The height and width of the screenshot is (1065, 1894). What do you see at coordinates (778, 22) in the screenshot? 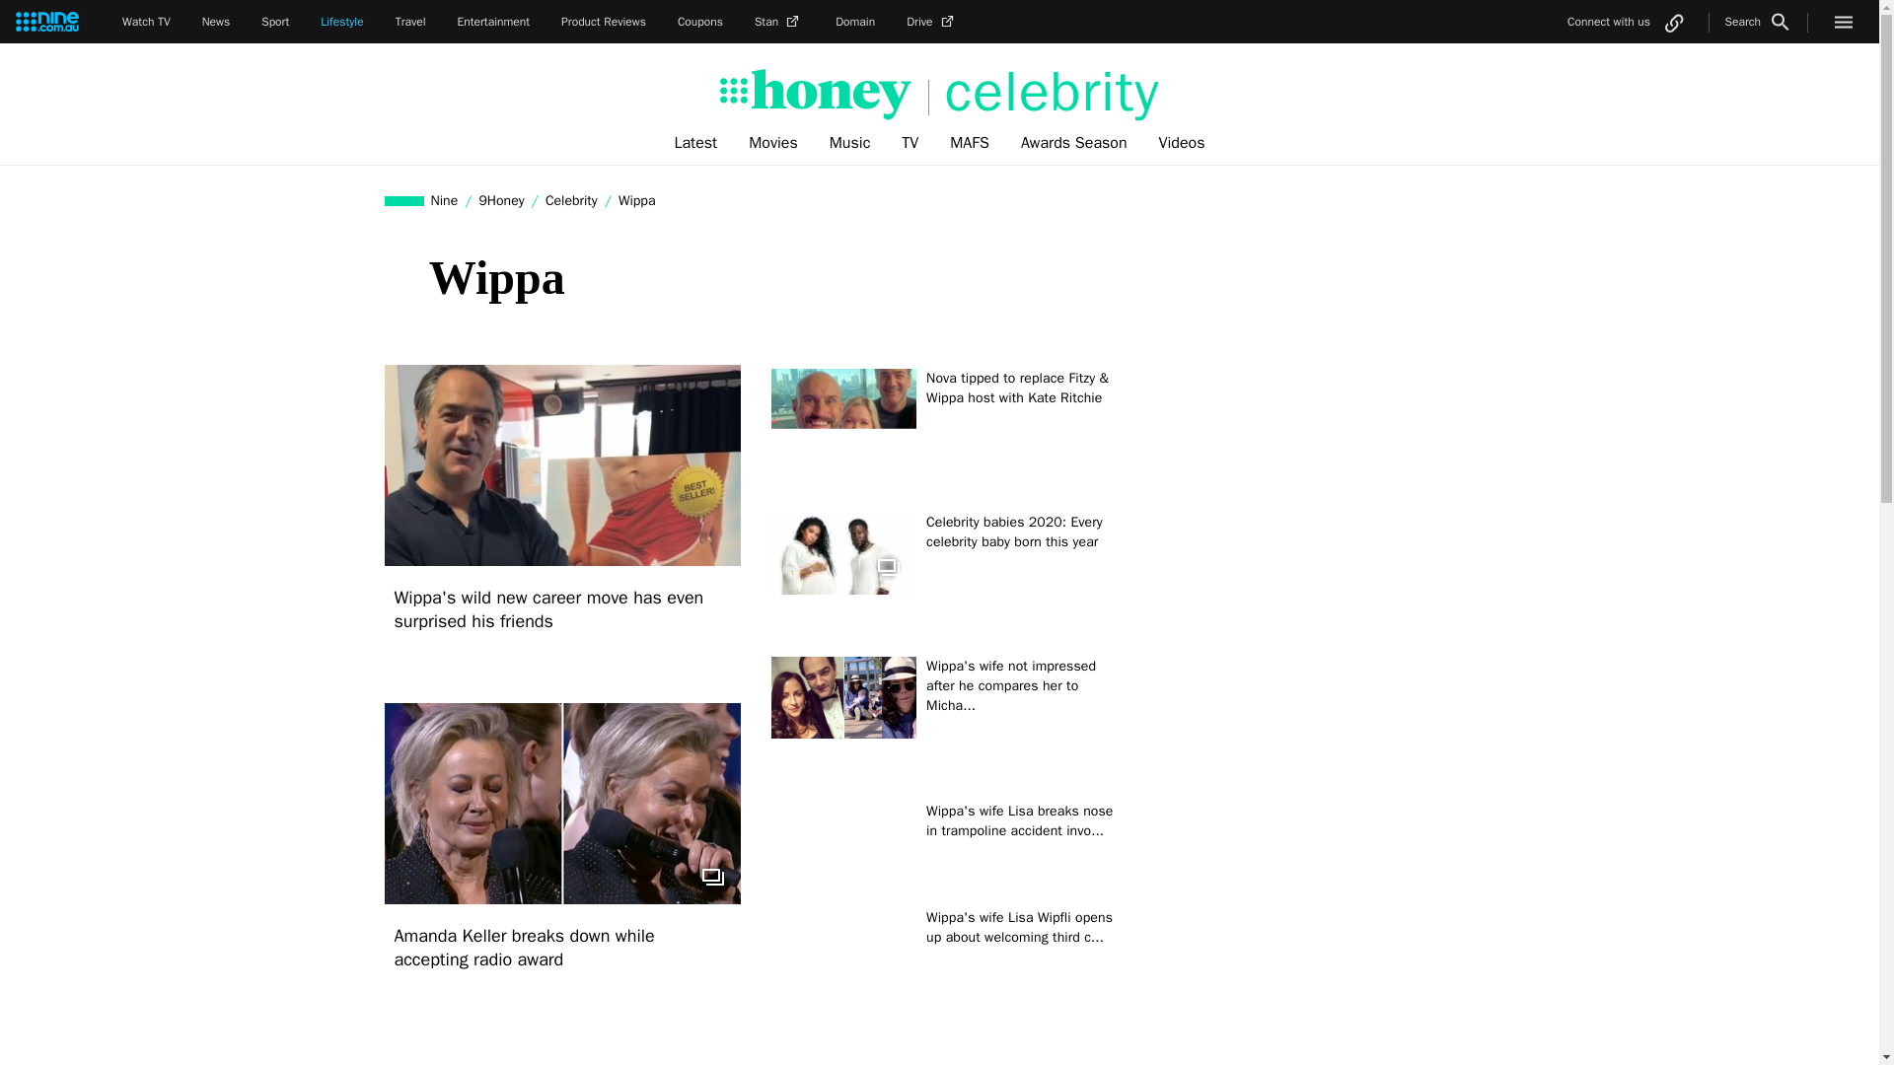
I see `Stan` at bounding box center [778, 22].